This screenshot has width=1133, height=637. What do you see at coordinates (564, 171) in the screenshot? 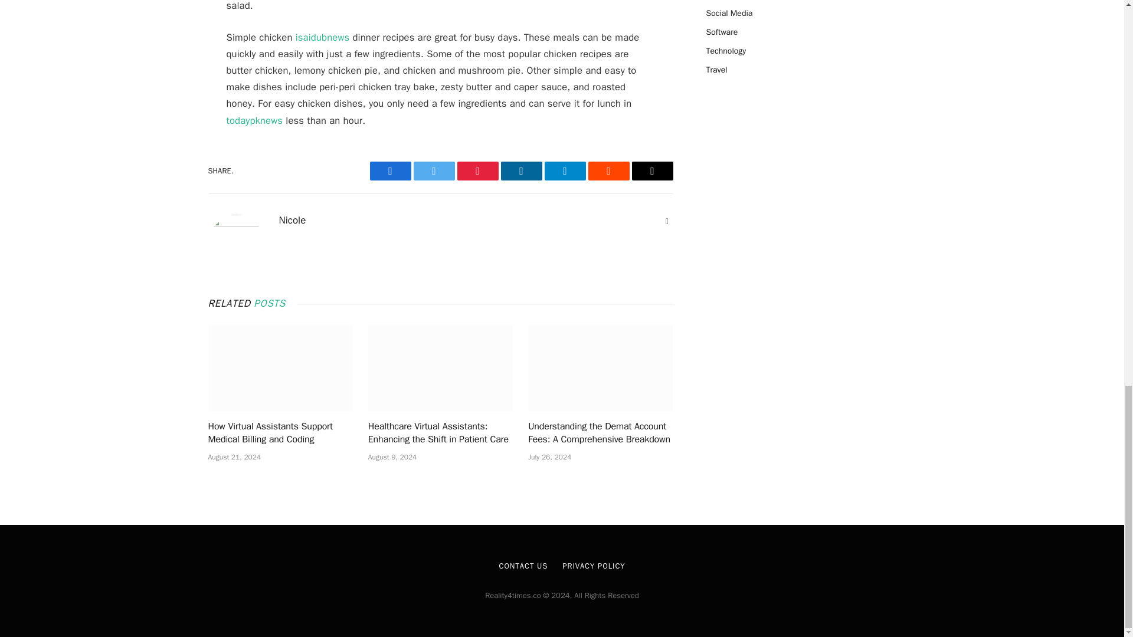
I see `Telegram` at bounding box center [564, 171].